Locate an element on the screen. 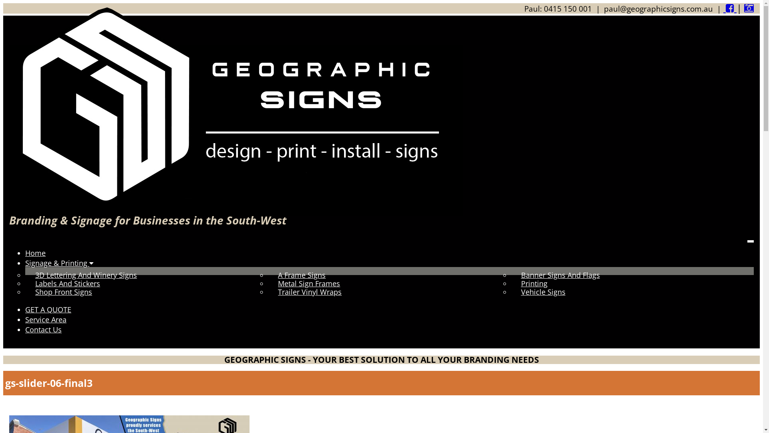  Signage & Printing is located at coordinates (57, 263).